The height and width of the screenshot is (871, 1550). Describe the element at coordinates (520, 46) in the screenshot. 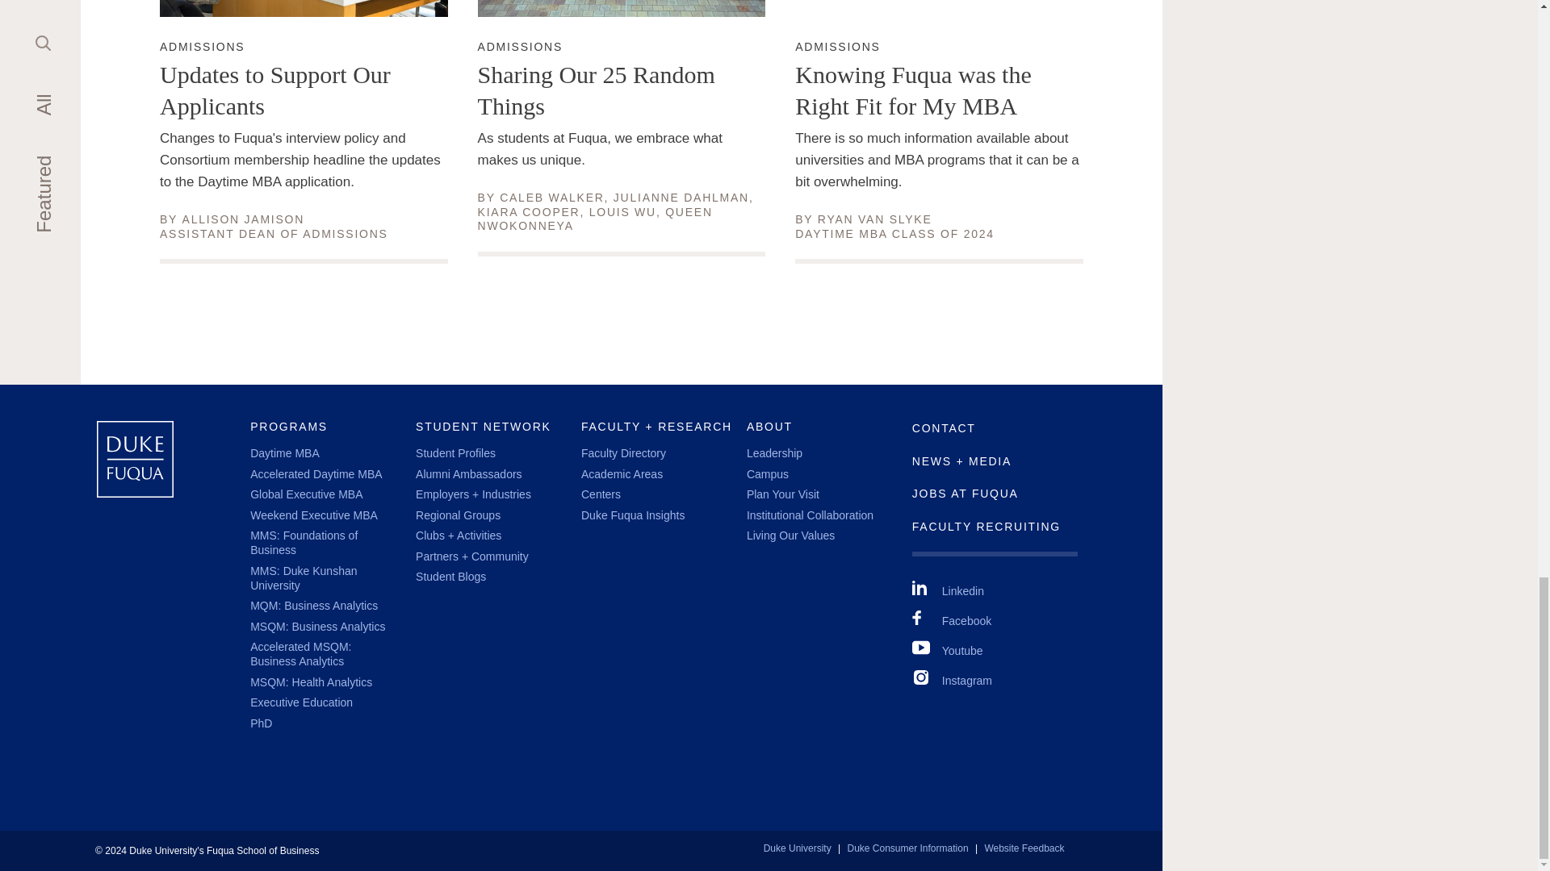

I see `MSQM: Business Analytics` at that location.